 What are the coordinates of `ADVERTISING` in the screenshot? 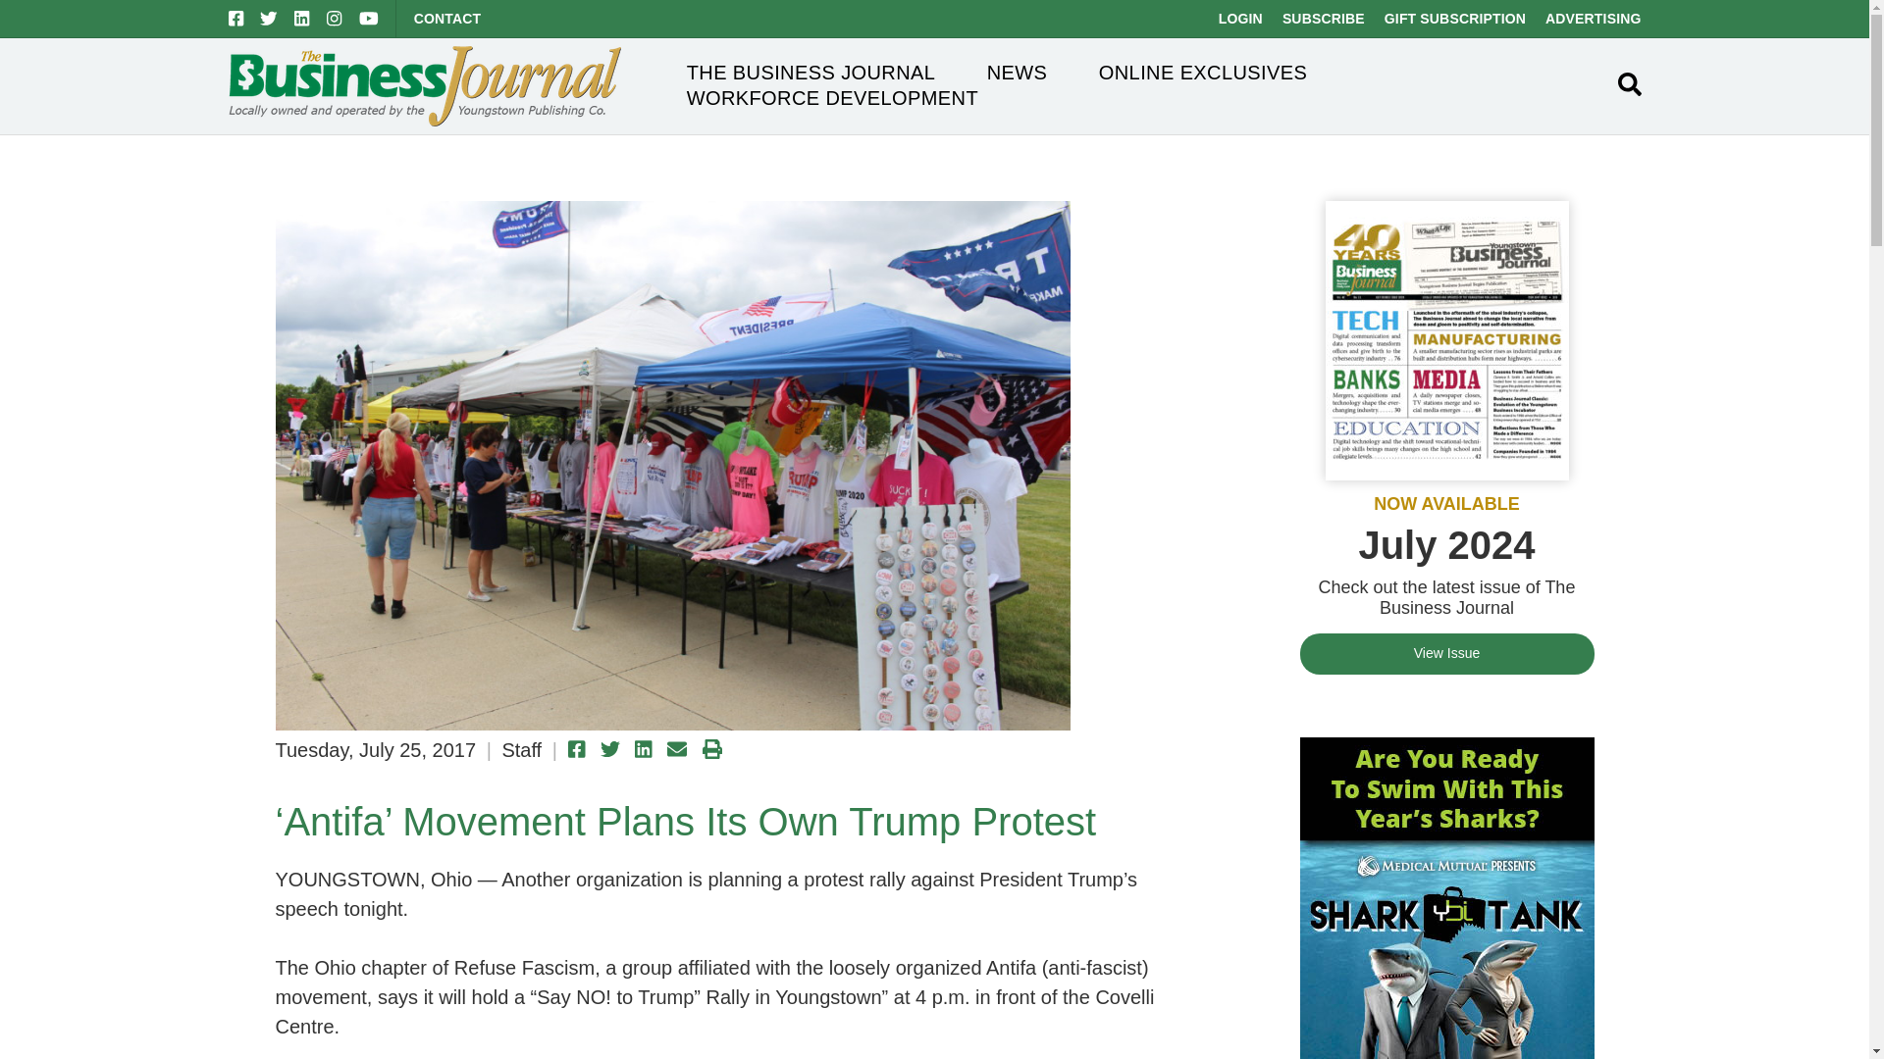 It's located at (1593, 18).